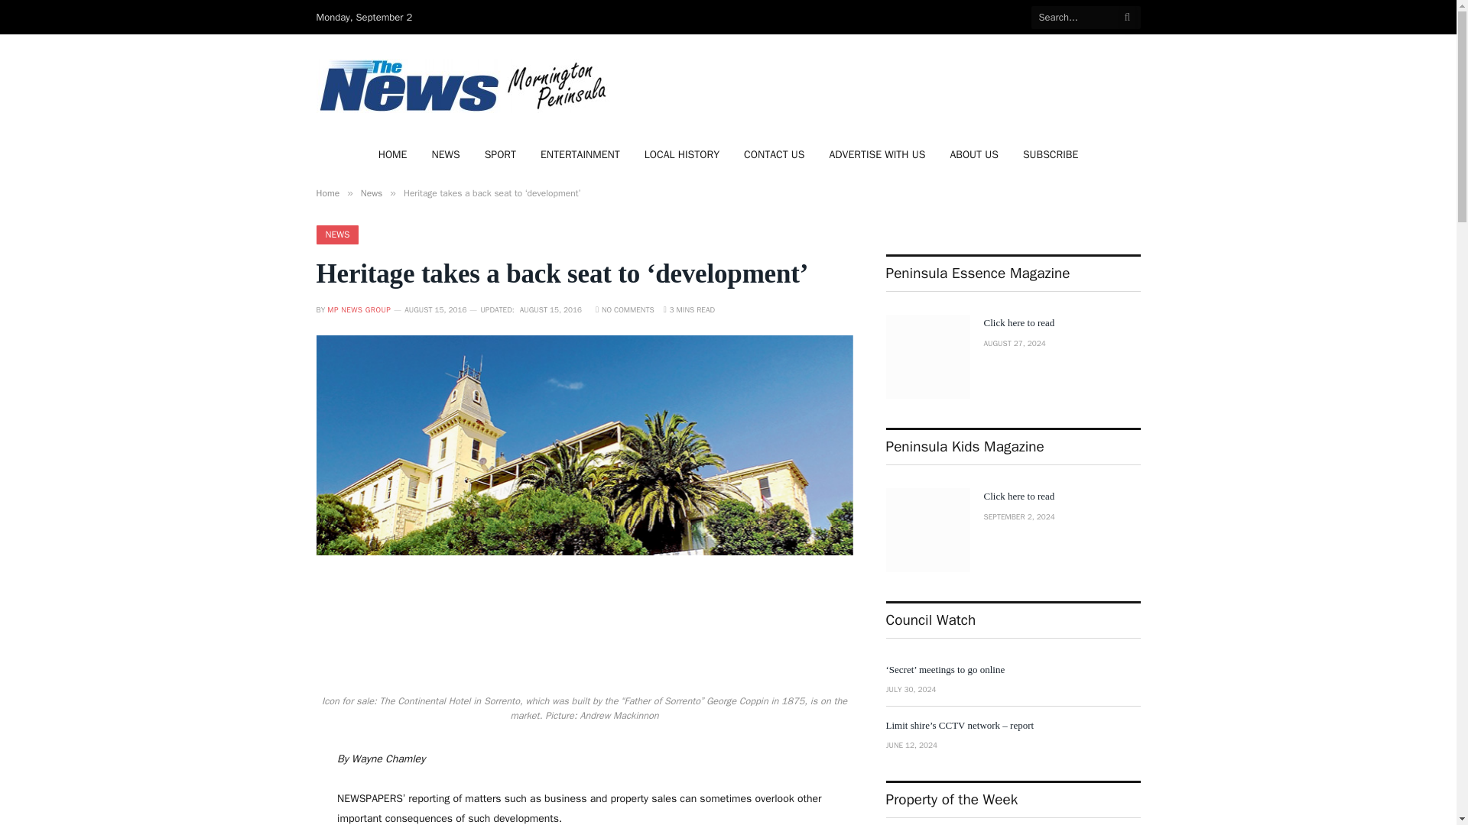 Image resolution: width=1468 pixels, height=825 pixels. What do you see at coordinates (500, 154) in the screenshot?
I see `SPORT` at bounding box center [500, 154].